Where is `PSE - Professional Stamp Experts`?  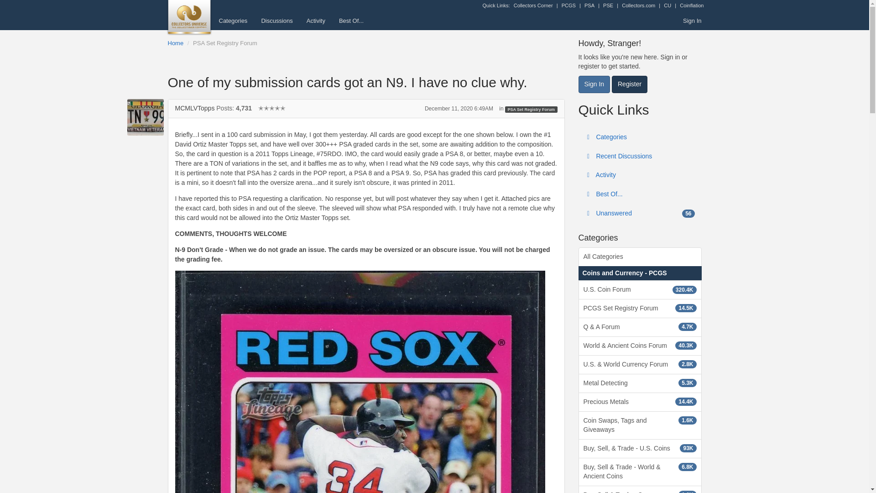
PSE - Professional Stamp Experts is located at coordinates (608, 5).